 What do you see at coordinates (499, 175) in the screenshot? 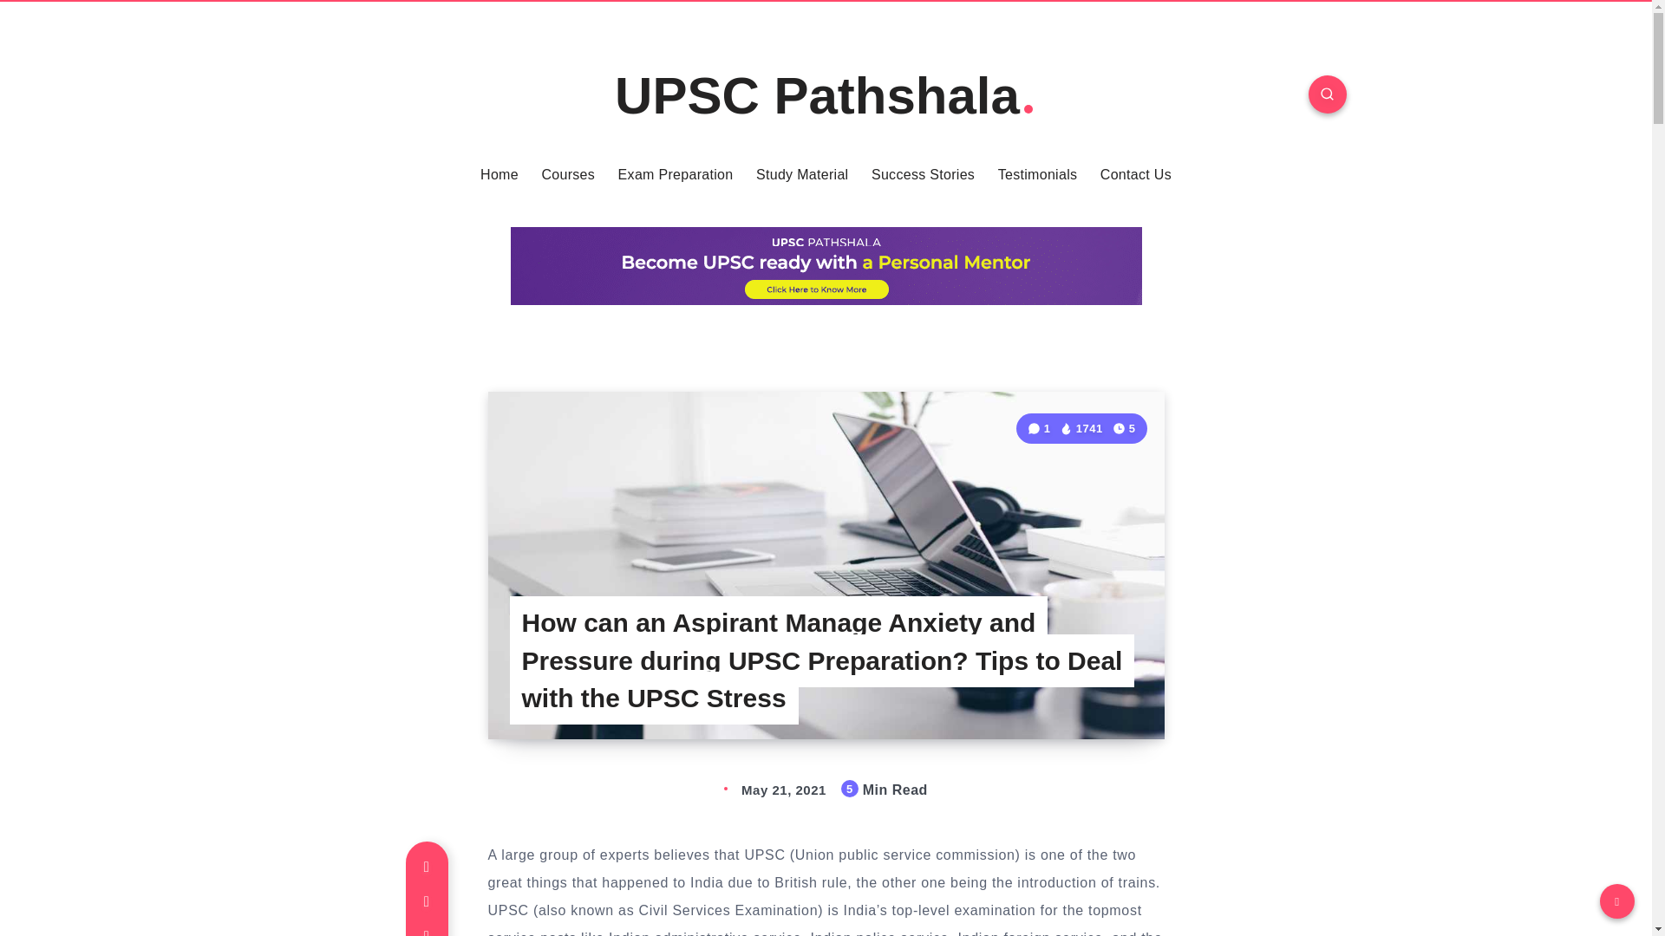
I see `Home` at bounding box center [499, 175].